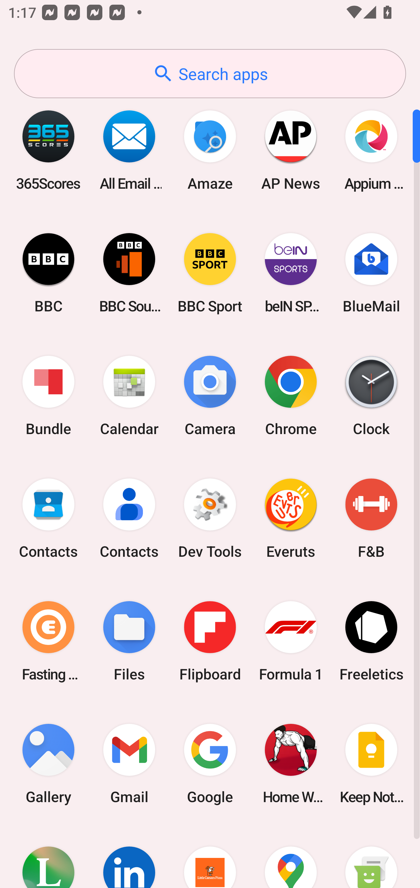  Describe the element at coordinates (371, 641) in the screenshot. I see `Freeletics` at that location.